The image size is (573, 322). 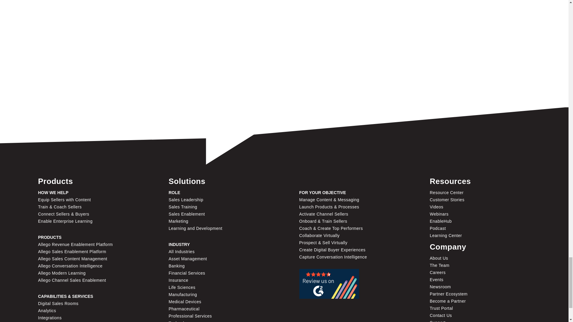 I want to click on Write a review of Allego on G2, so click(x=329, y=284).